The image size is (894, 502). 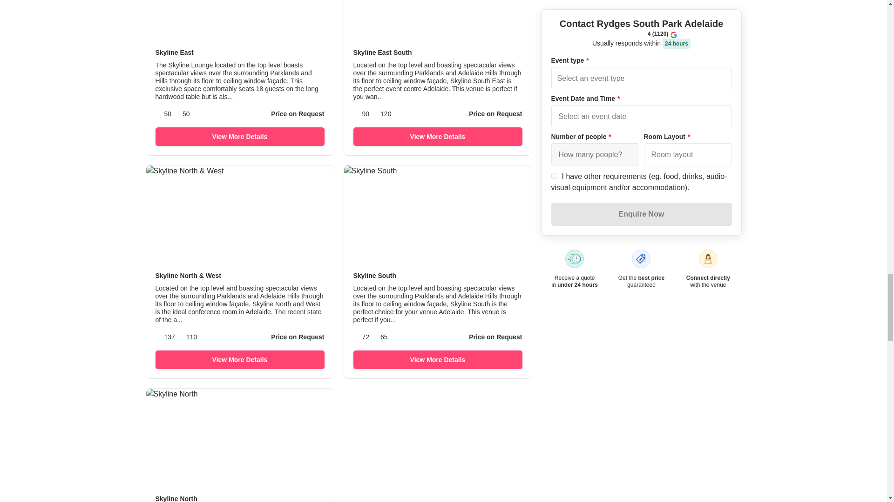 I want to click on Skyline East South, so click(x=438, y=53).